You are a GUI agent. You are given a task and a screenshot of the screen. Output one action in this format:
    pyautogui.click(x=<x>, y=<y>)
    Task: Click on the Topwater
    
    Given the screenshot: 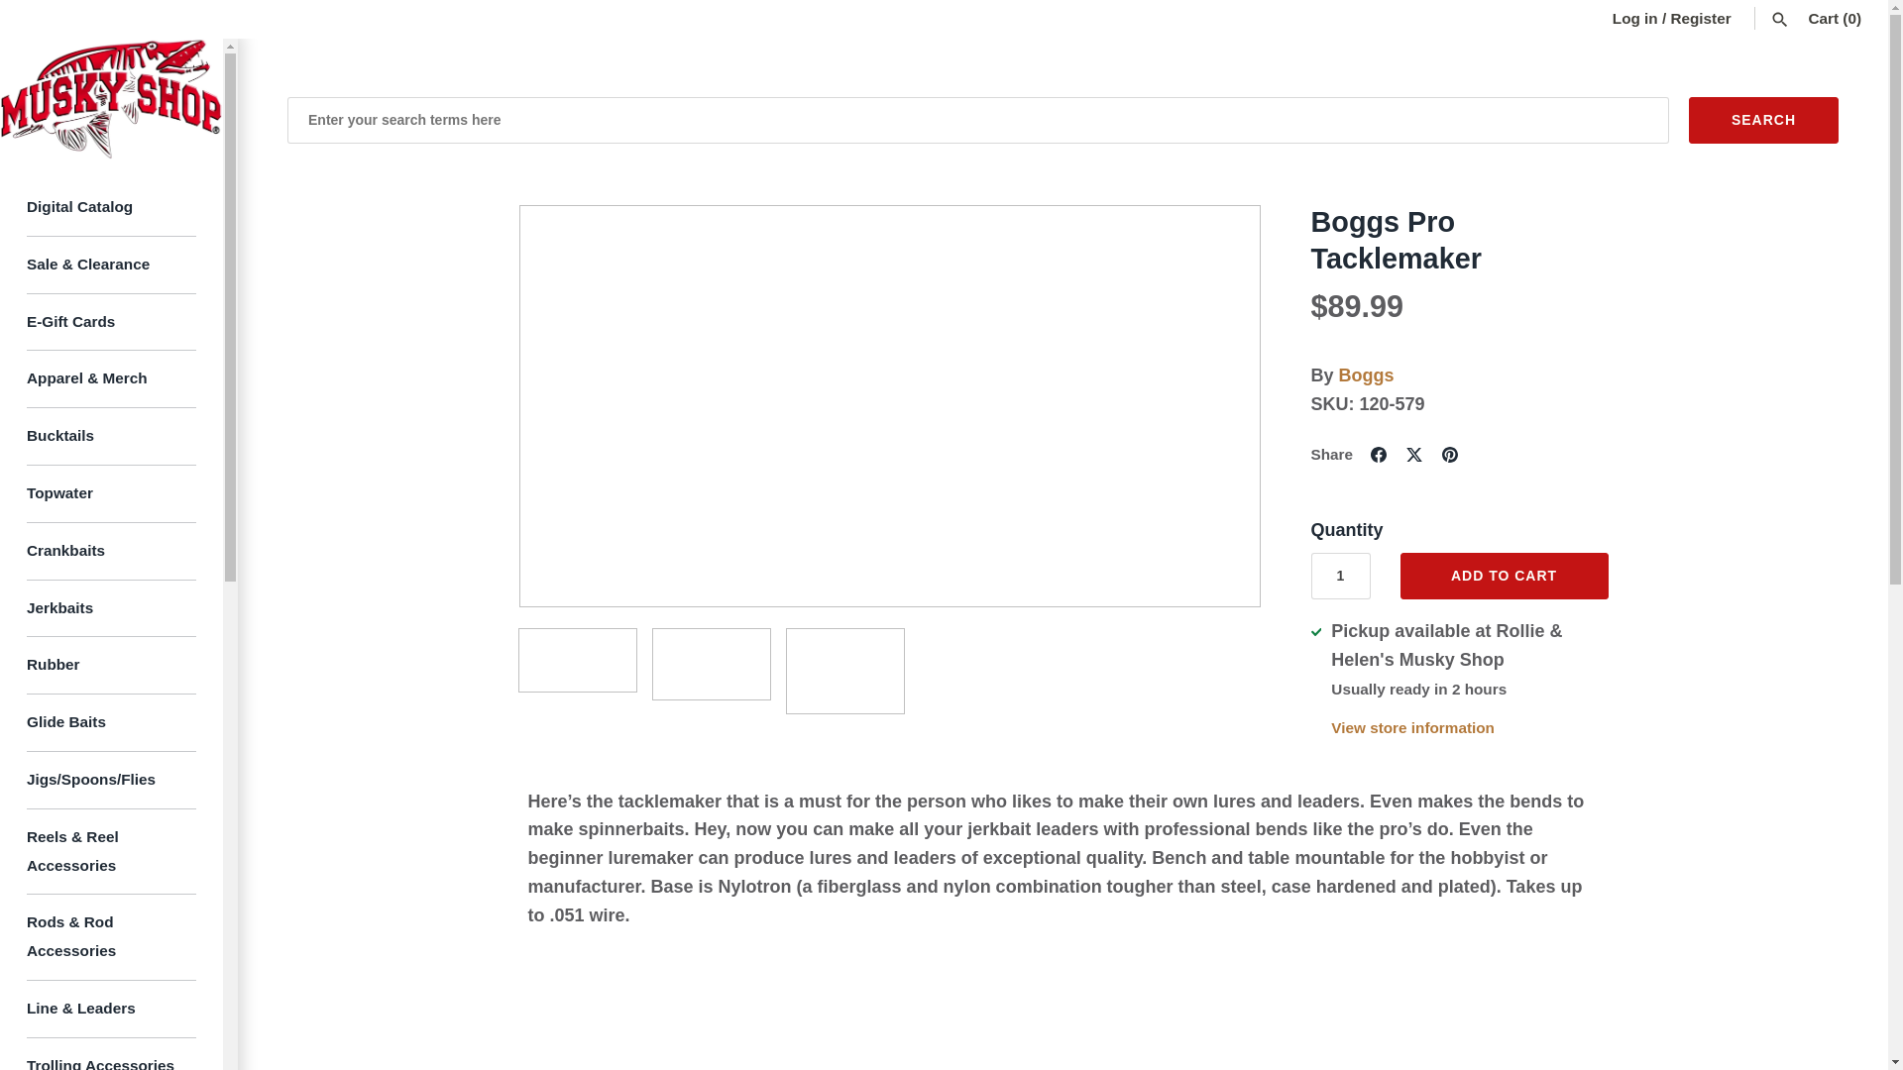 What is the action you would take?
    pyautogui.click(x=111, y=493)
    